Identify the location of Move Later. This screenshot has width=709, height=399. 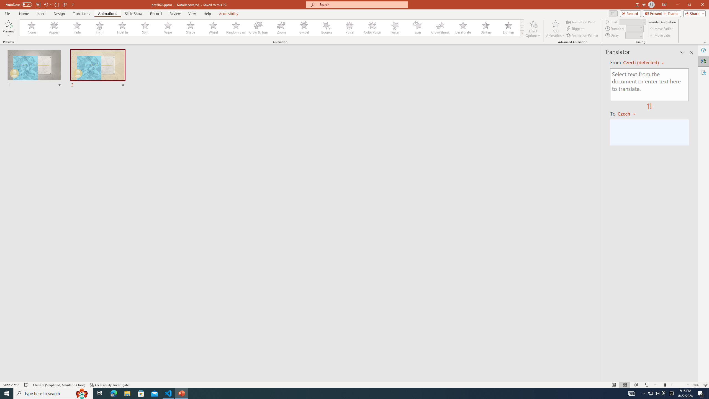
(660, 35).